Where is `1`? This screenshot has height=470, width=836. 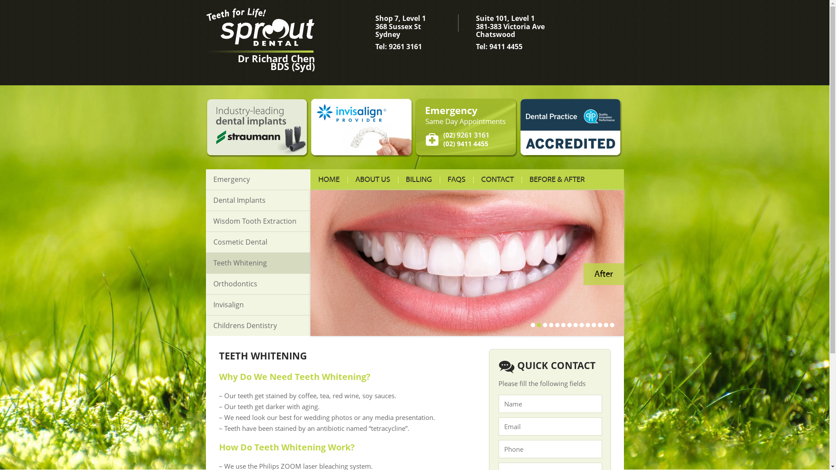
1 is located at coordinates (533, 325).